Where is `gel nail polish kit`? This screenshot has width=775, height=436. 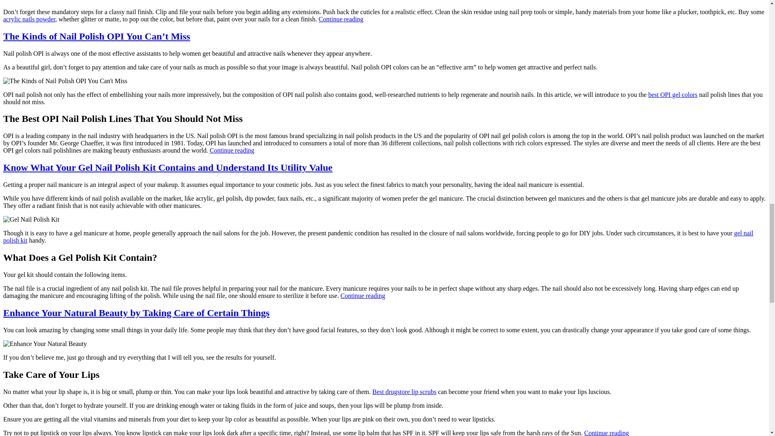 gel nail polish kit is located at coordinates (378, 237).